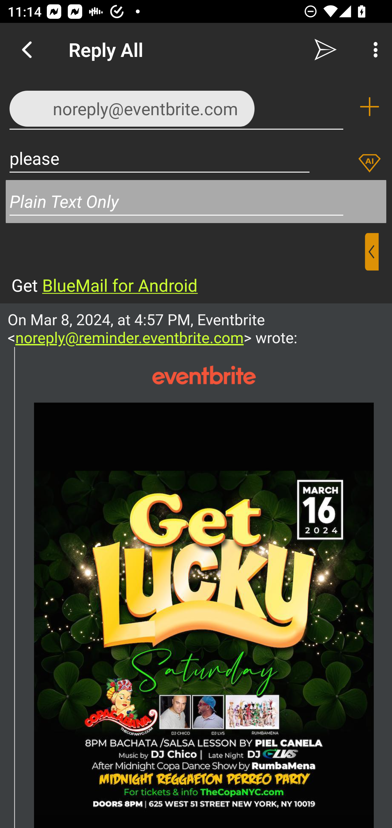 Image resolution: width=392 pixels, height=828 pixels. What do you see at coordinates (326, 50) in the screenshot?
I see `Send` at bounding box center [326, 50].